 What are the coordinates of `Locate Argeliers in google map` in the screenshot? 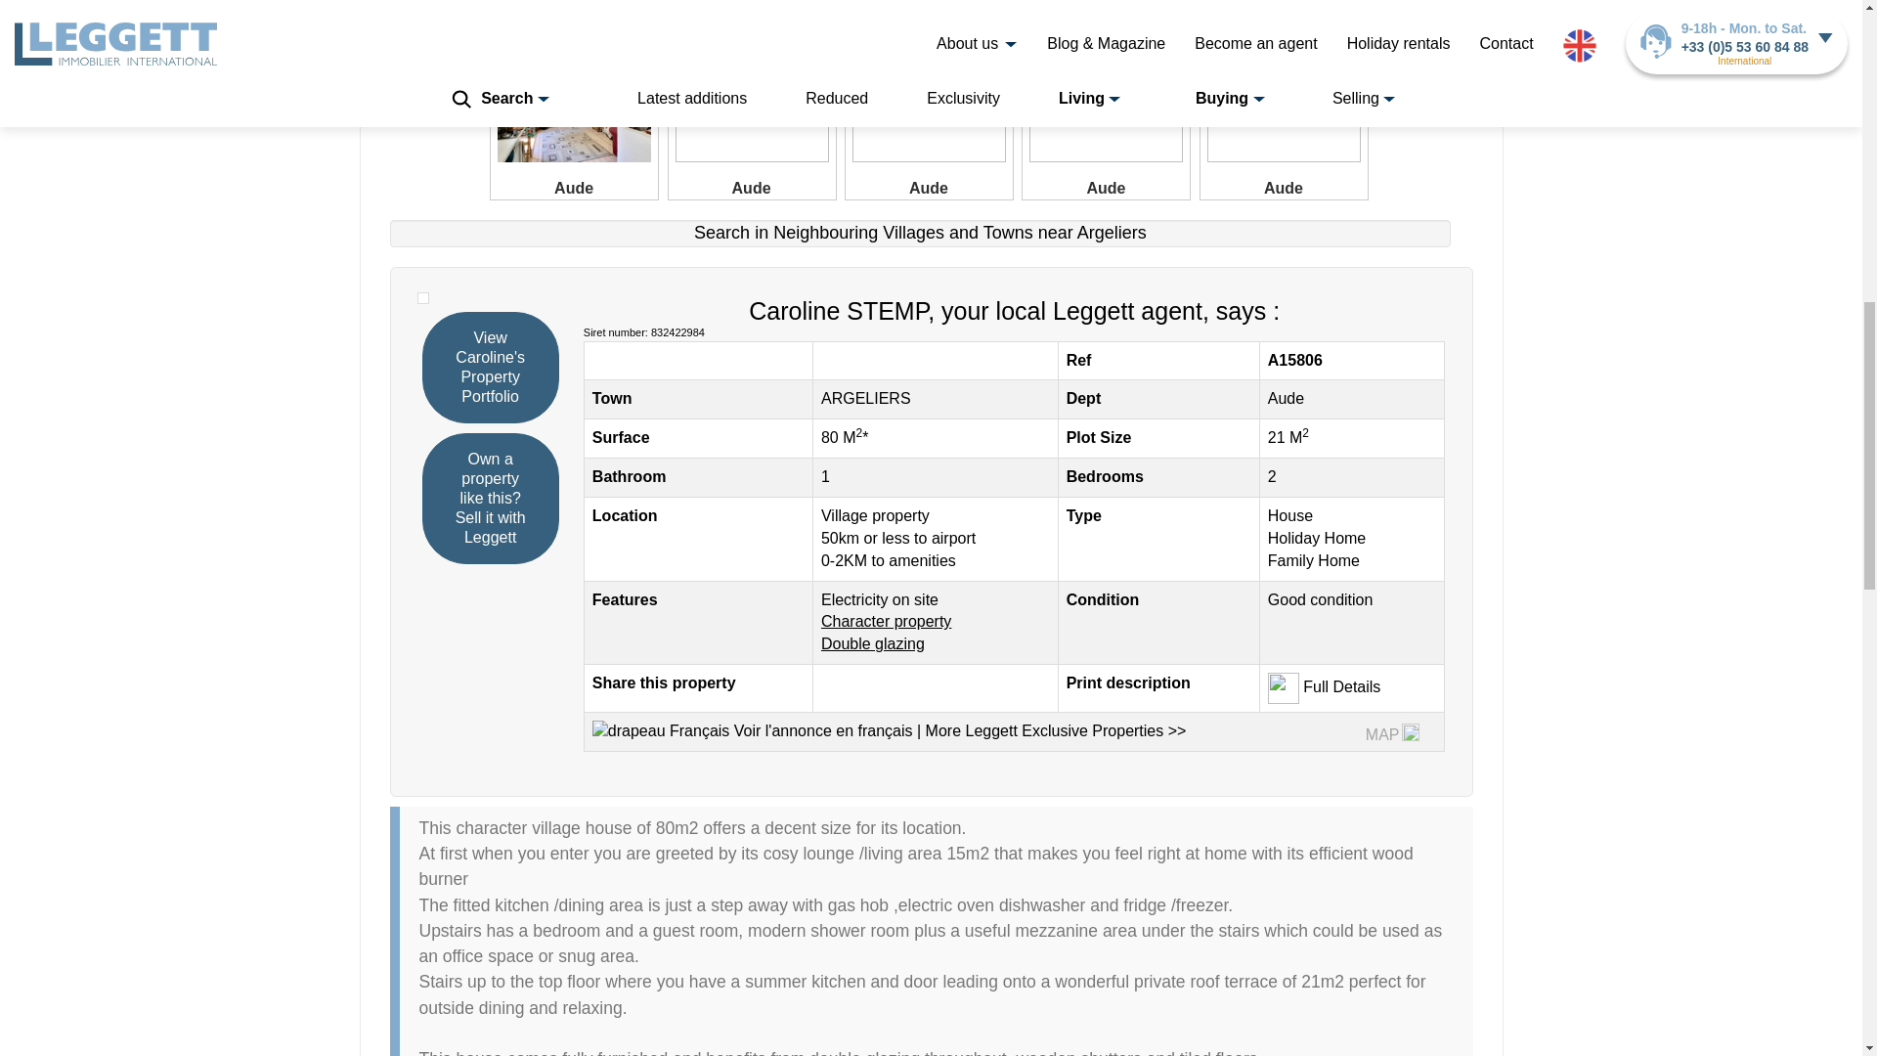 It's located at (1410, 731).